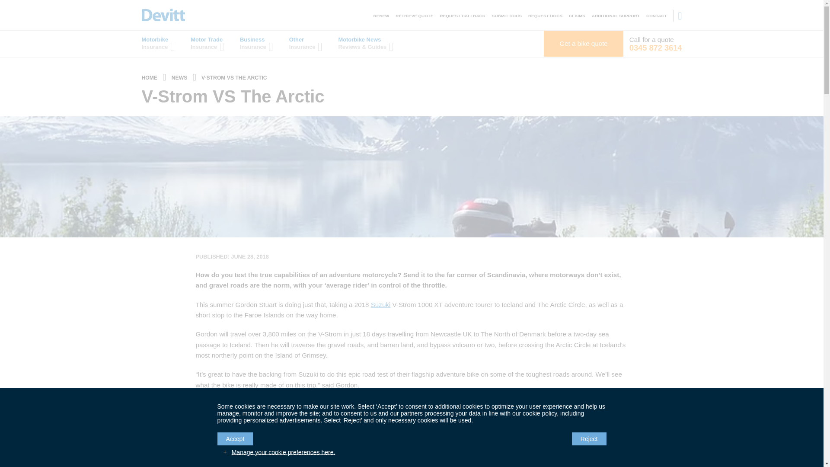  Describe the element at coordinates (463, 16) in the screenshot. I see `REQUEST CALLBACK` at that location.